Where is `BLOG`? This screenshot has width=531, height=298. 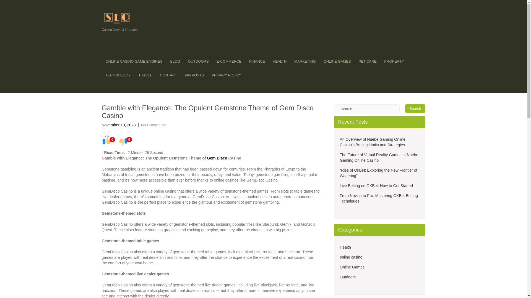 BLOG is located at coordinates (175, 61).